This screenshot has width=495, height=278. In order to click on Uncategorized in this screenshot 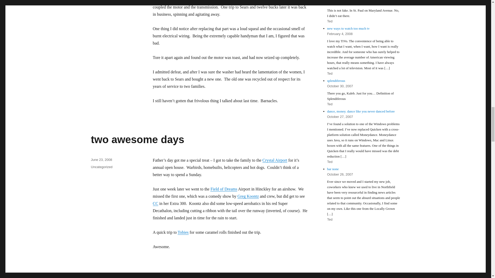, I will do `click(101, 167)`.